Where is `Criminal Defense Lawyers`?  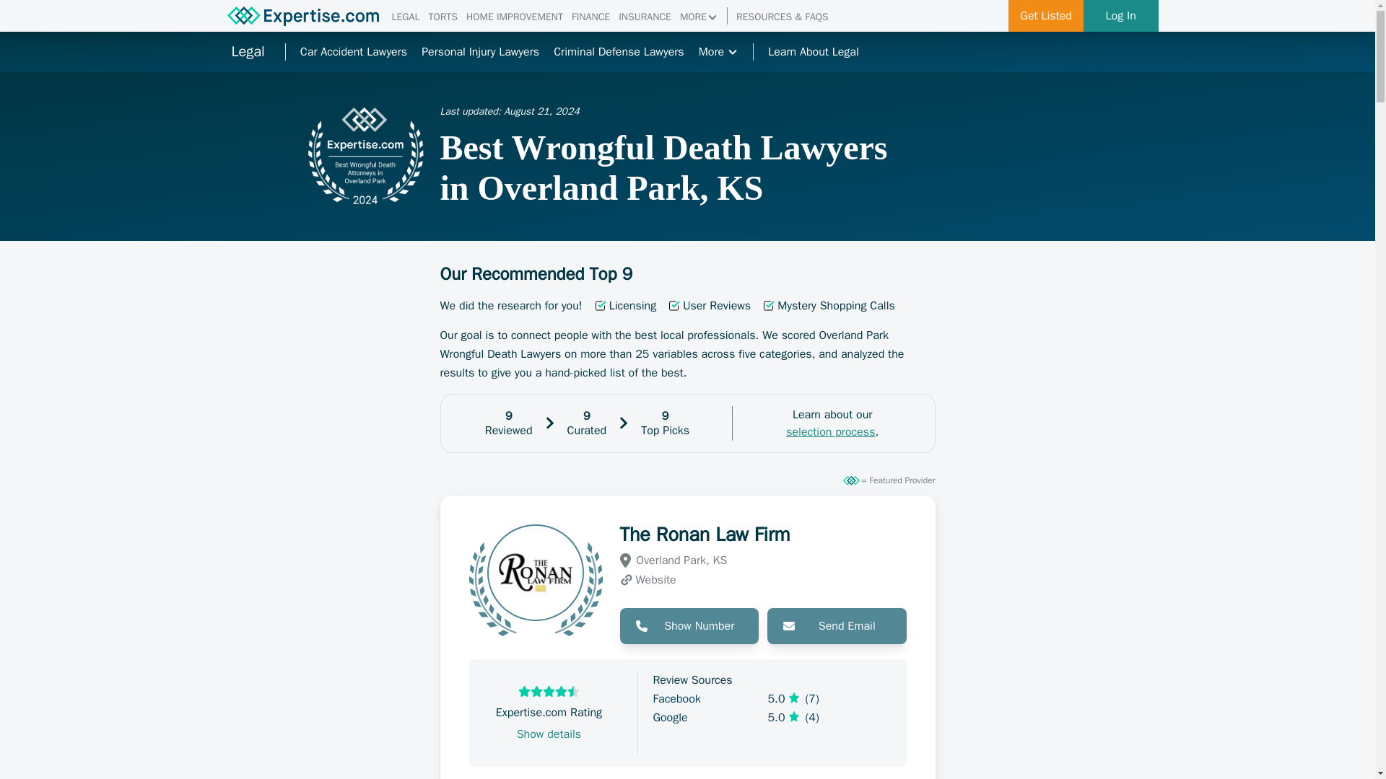 Criminal Defense Lawyers is located at coordinates (619, 52).